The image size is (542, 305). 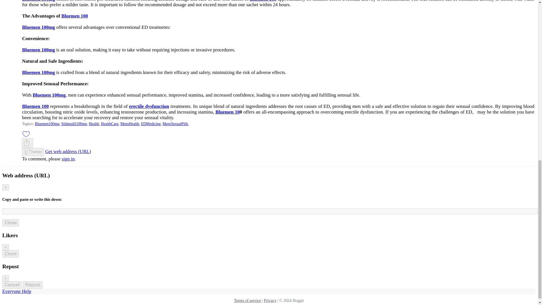 I want to click on Bluemen 100mg, so click(x=38, y=27).